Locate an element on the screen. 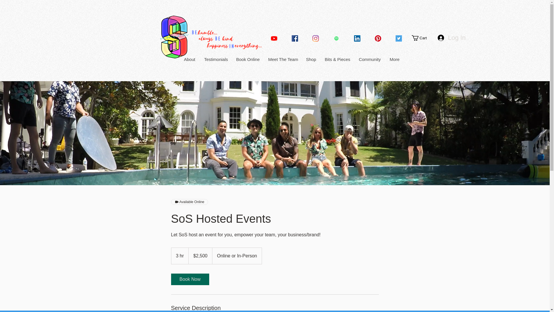  Log In is located at coordinates (450, 38).